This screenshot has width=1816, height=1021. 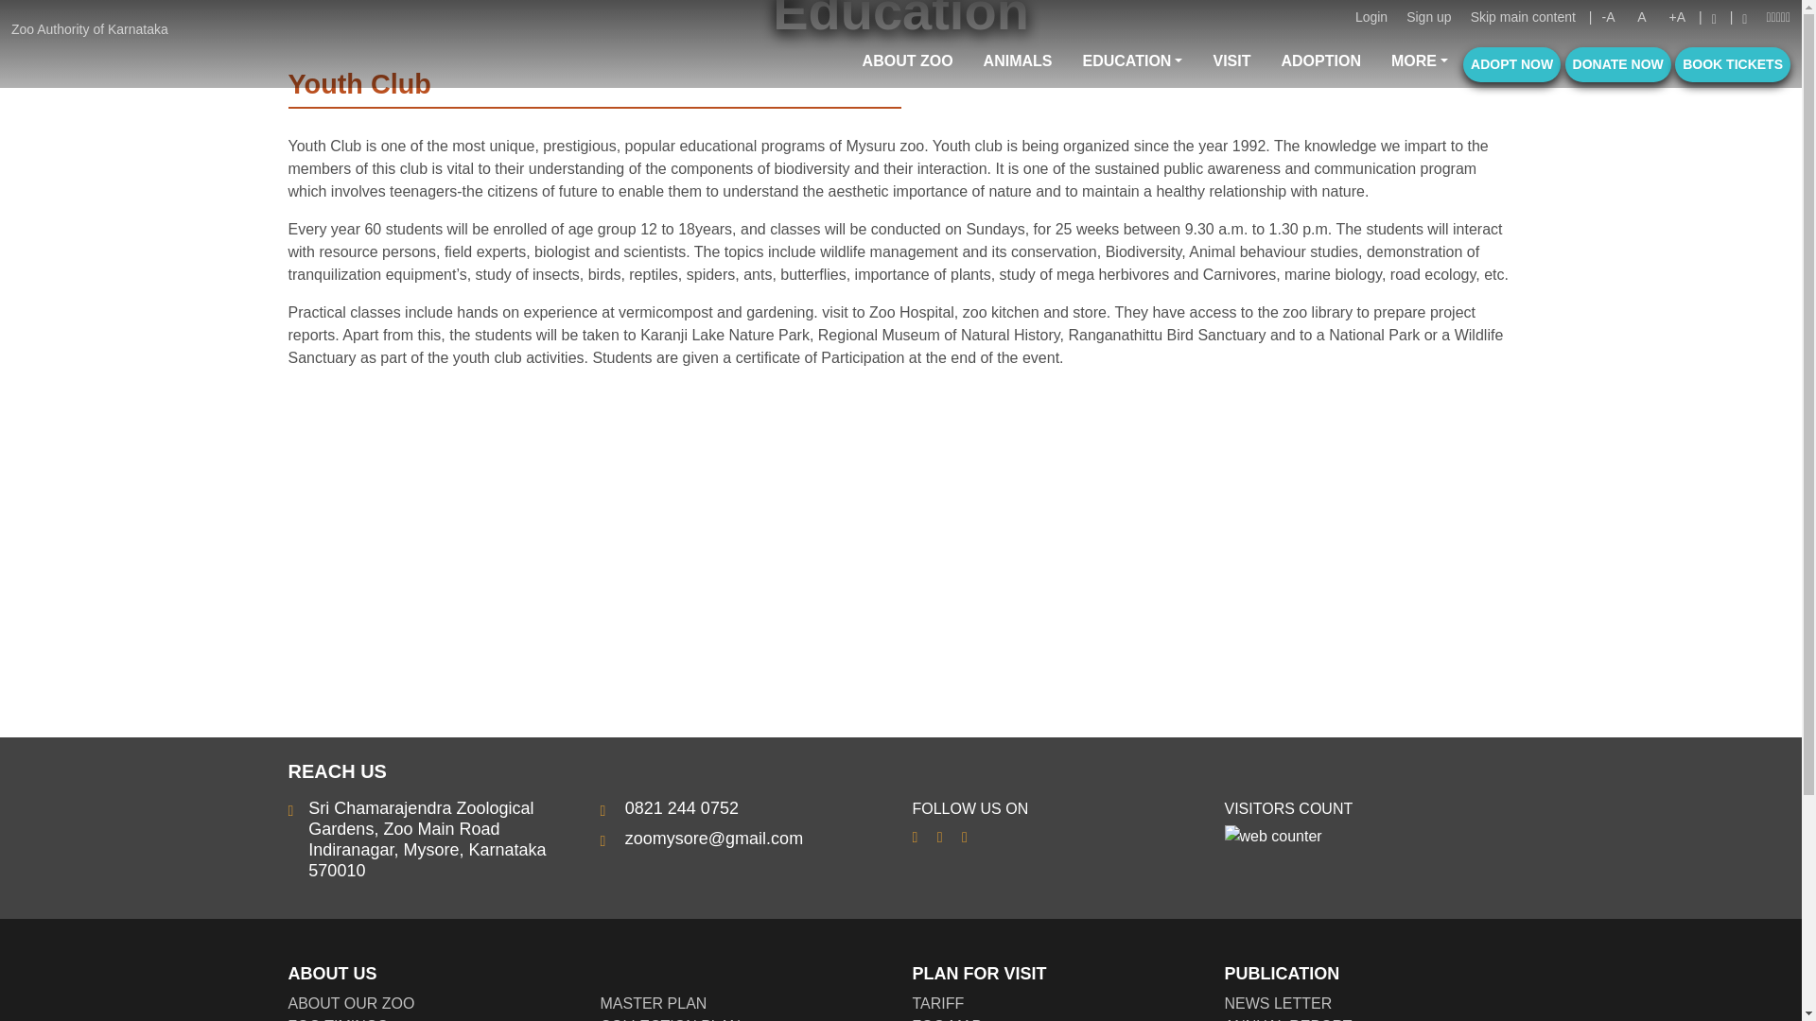 I want to click on EDUCATION, so click(x=1131, y=61).